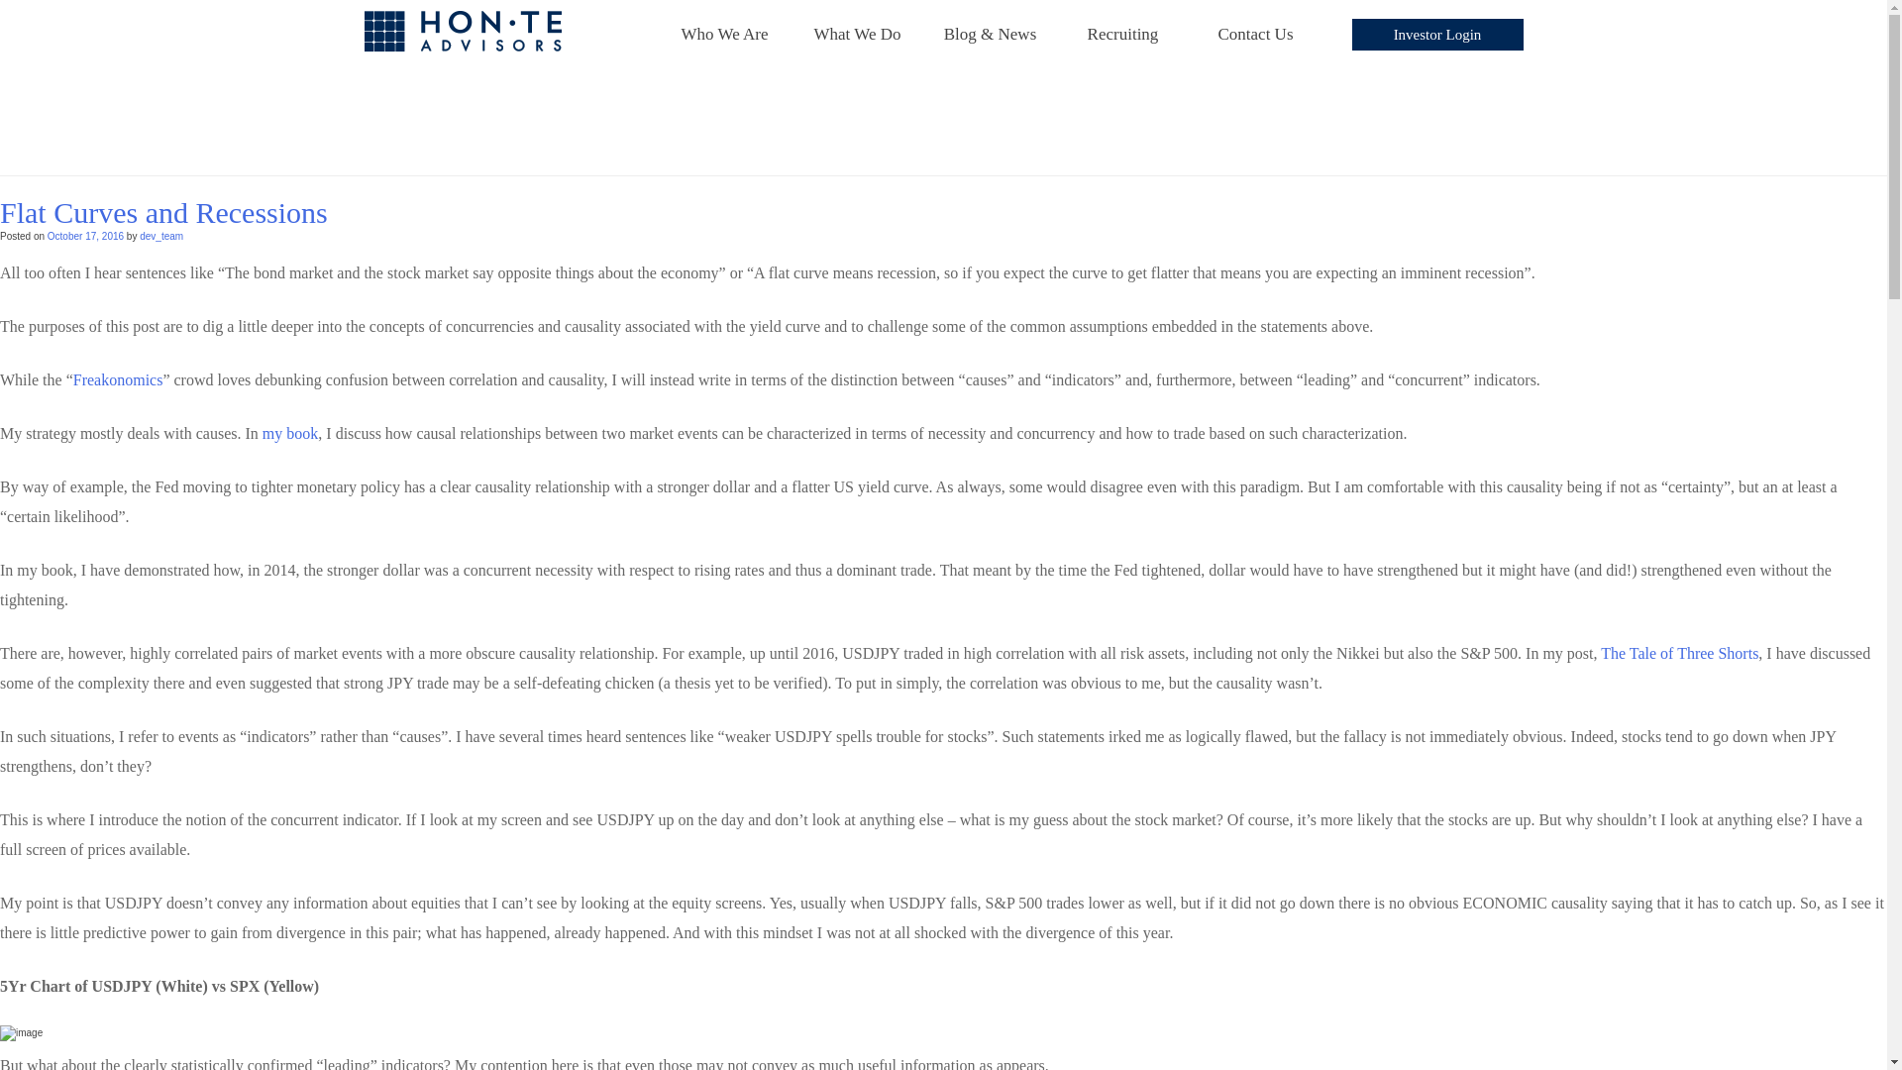  I want to click on Flat Curves and Recessions, so click(163, 212).